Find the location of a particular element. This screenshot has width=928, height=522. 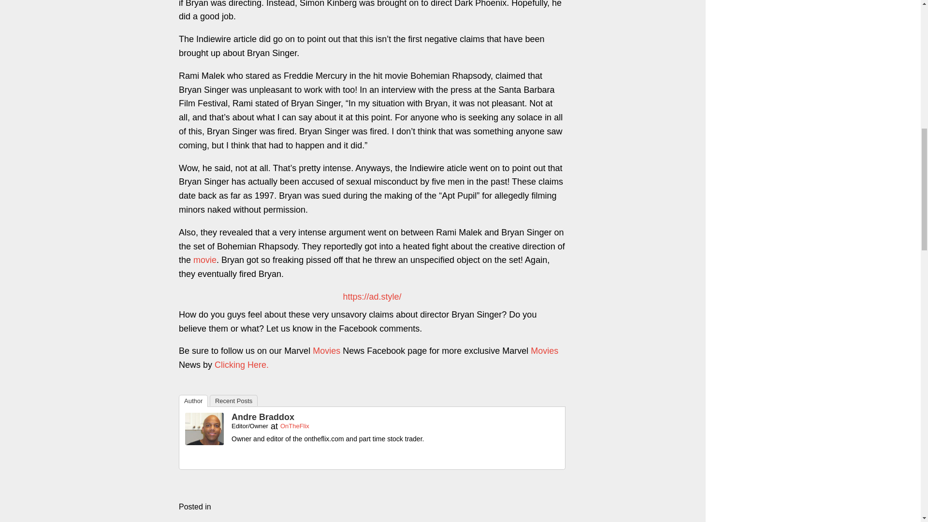

Movies is located at coordinates (327, 351).